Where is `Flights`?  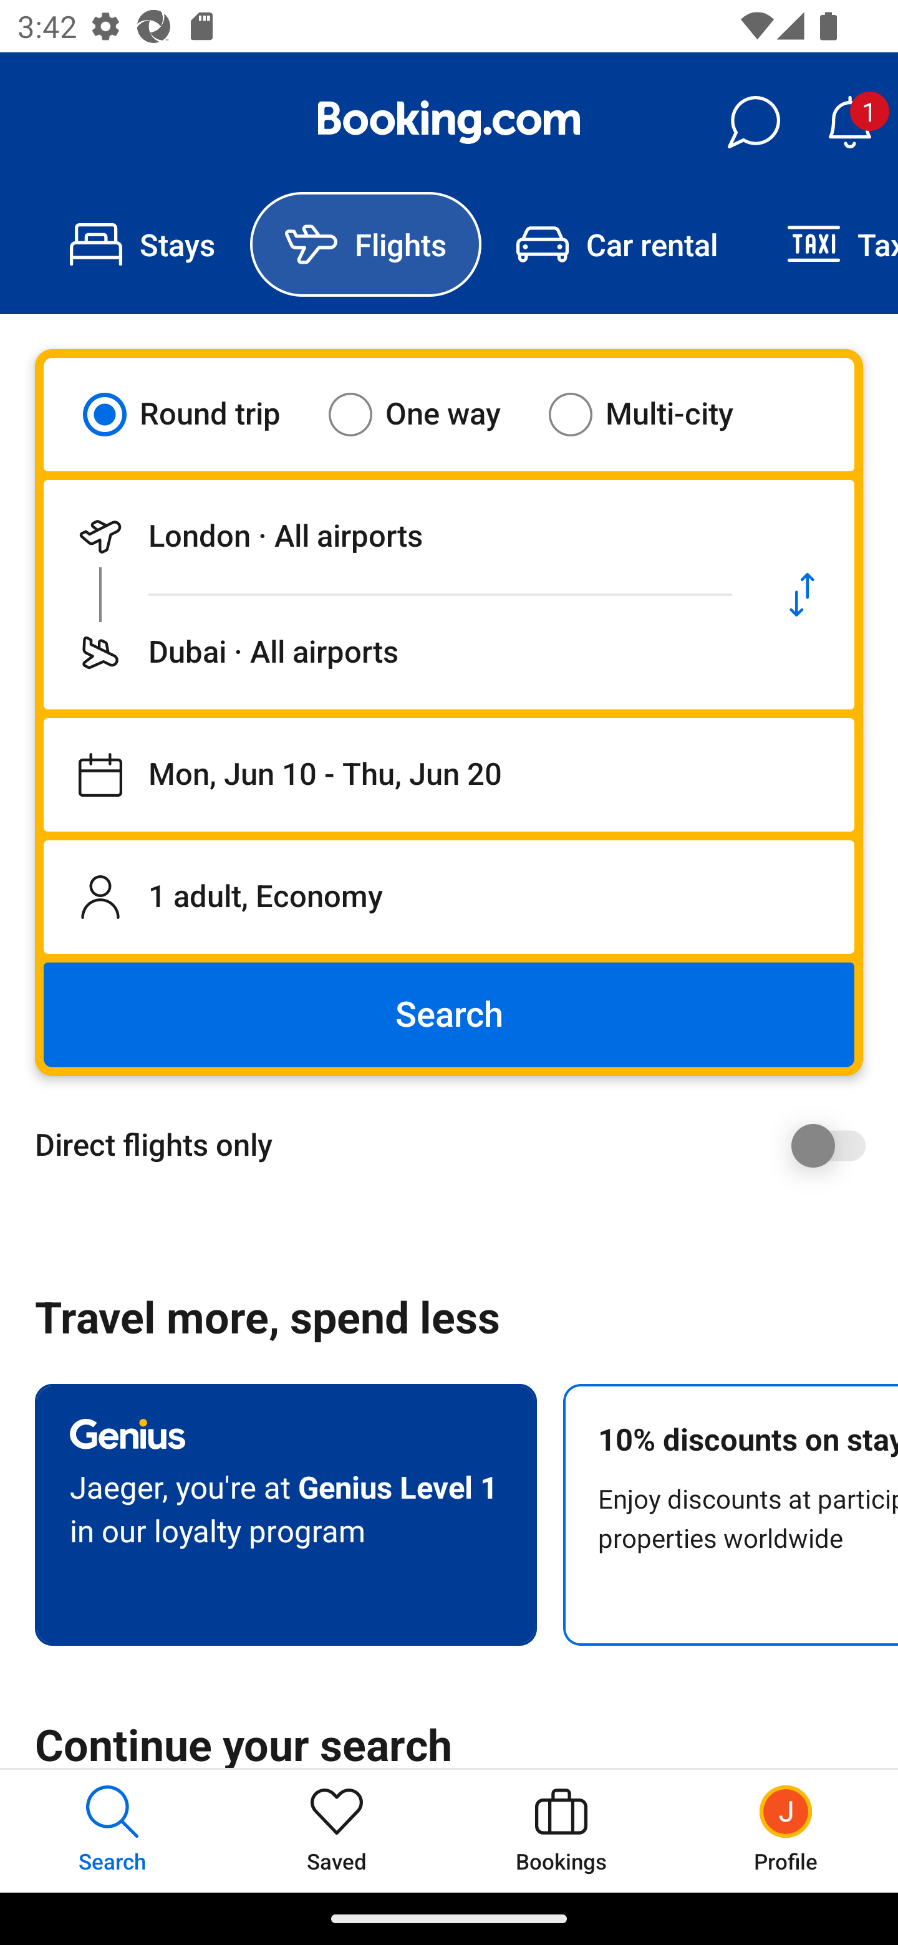 Flights is located at coordinates (365, 244).